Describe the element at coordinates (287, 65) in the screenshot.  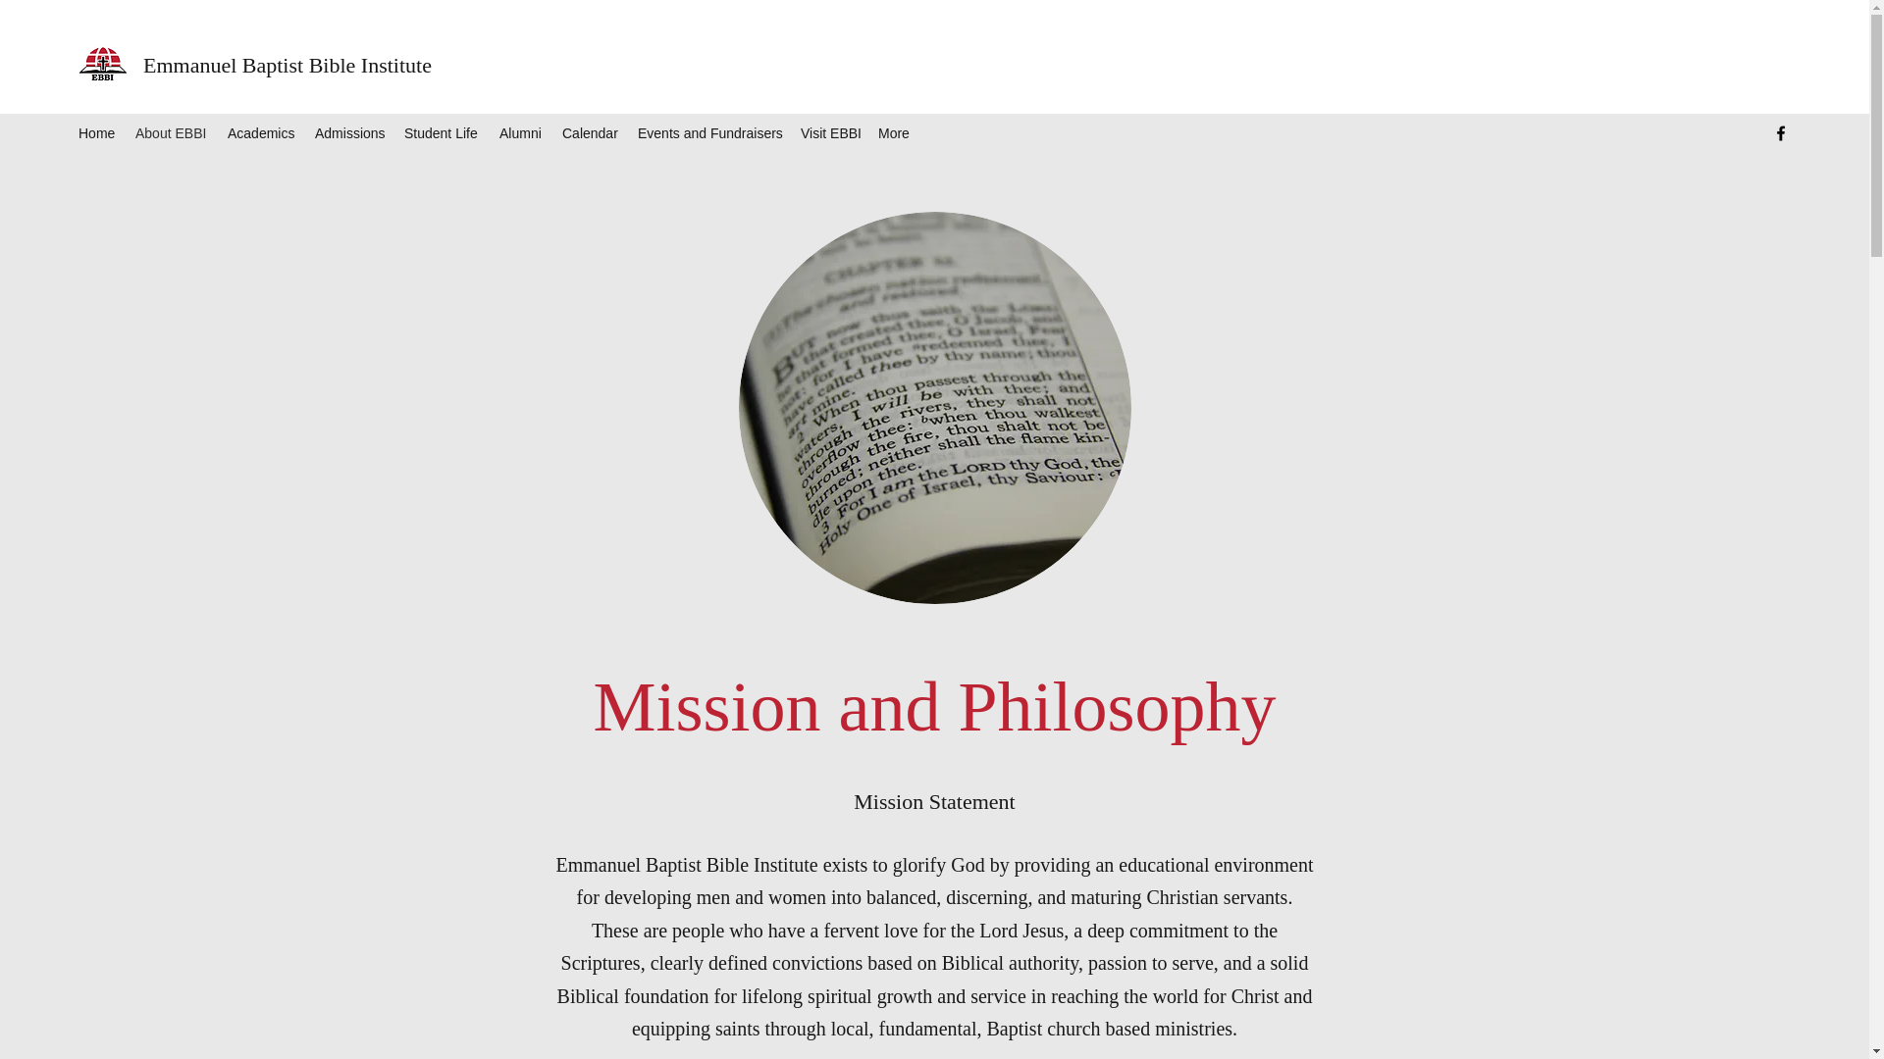
I see `Emmanuel Baptist Bible Institute` at that location.